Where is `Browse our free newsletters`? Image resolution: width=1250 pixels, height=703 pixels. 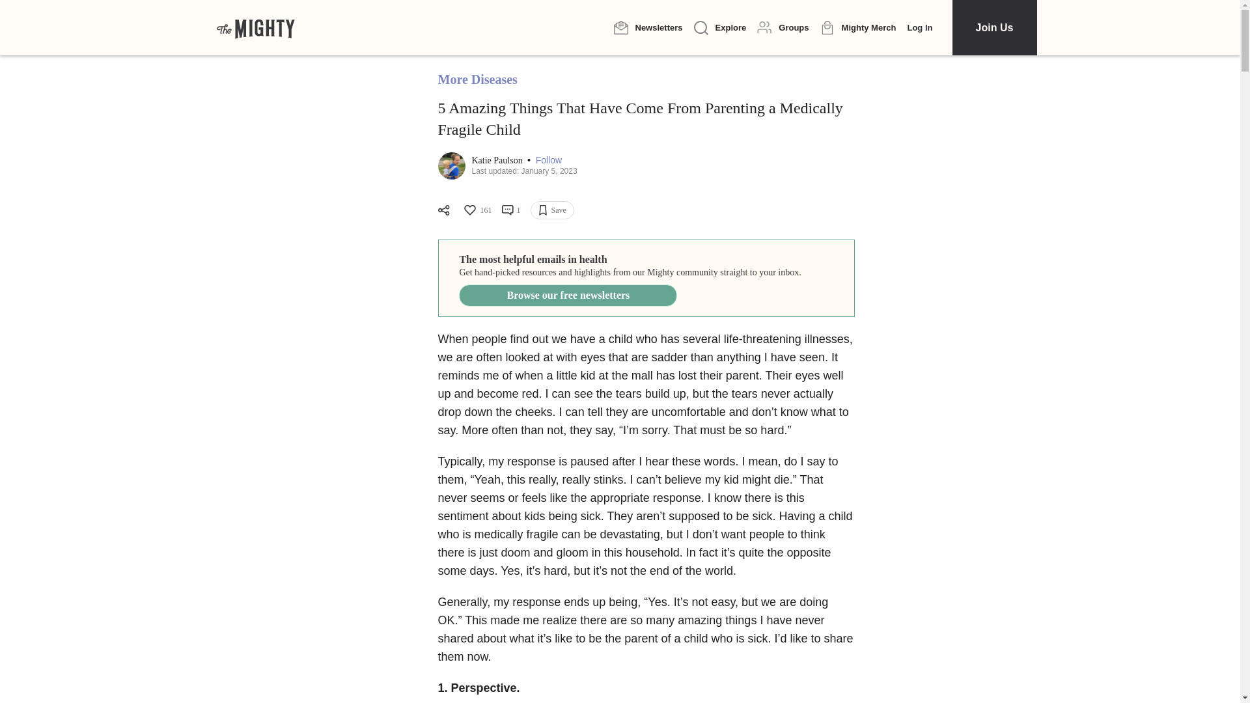
Browse our free newsletters is located at coordinates (568, 296).